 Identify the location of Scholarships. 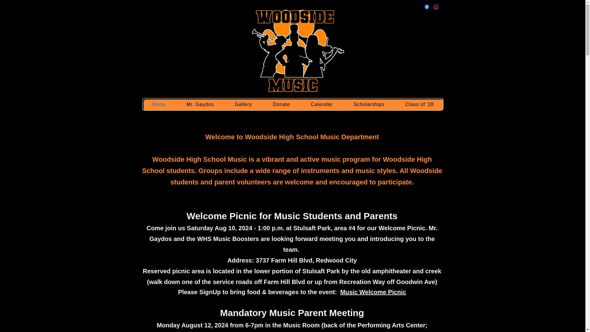
(369, 104).